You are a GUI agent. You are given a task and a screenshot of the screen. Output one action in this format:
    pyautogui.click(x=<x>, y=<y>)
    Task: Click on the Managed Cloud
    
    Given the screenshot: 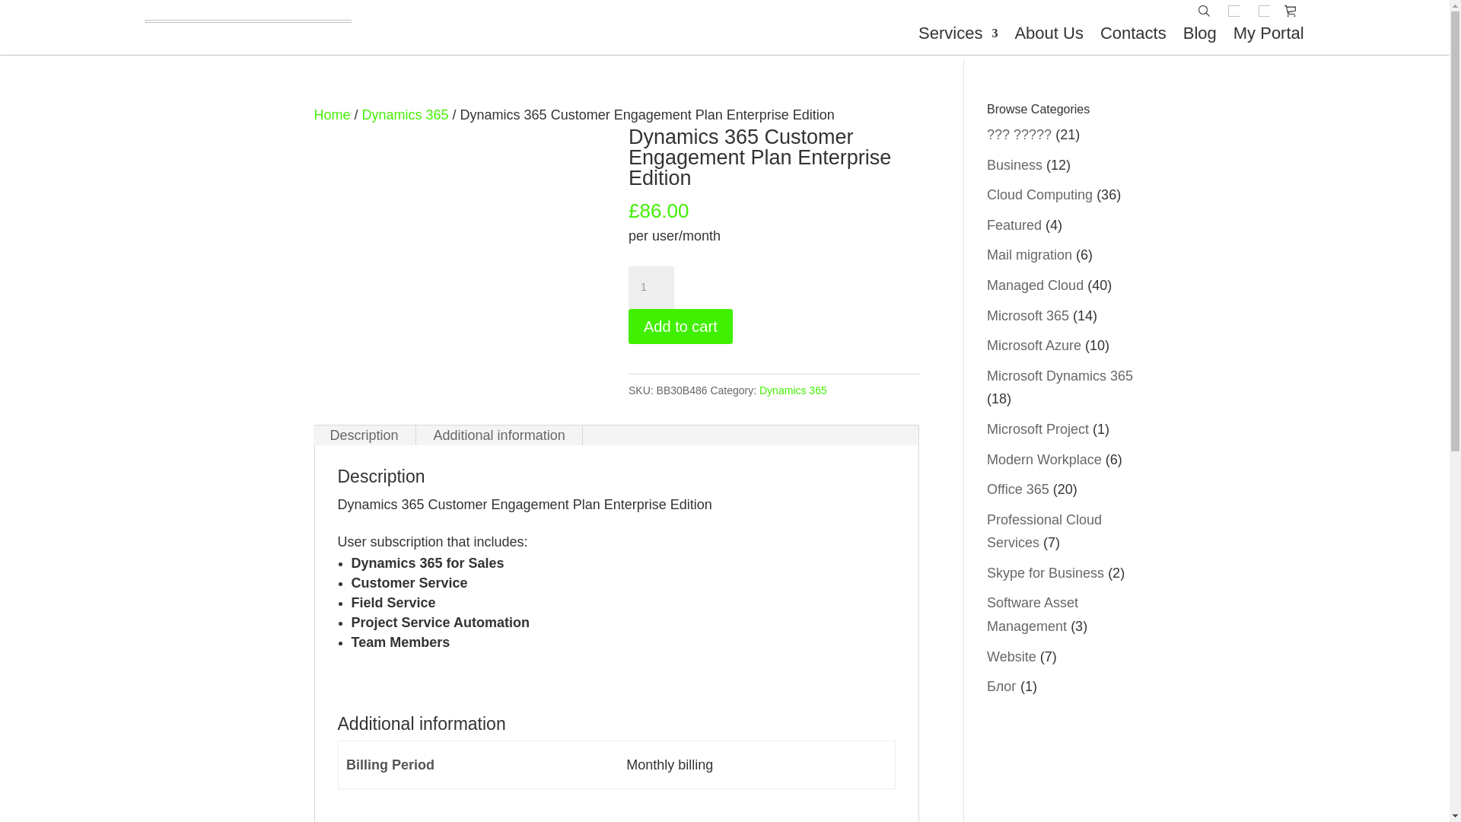 What is the action you would take?
    pyautogui.click(x=1035, y=285)
    